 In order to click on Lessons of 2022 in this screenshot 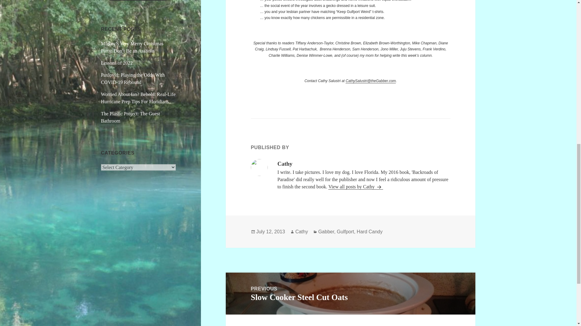, I will do `click(117, 63)`.